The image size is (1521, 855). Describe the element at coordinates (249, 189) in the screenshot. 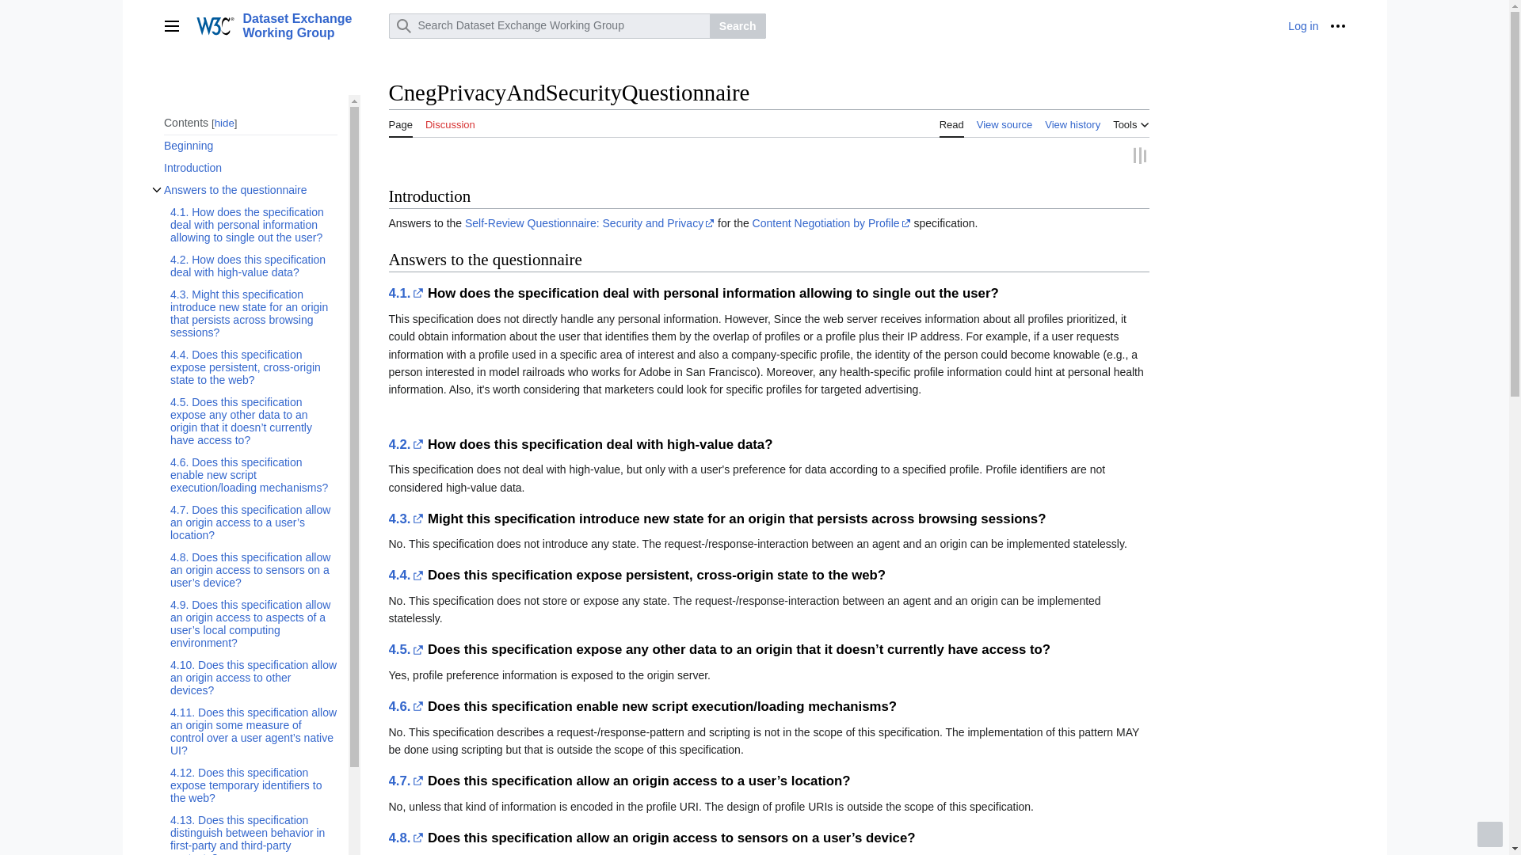

I see `Answers to the questionnaire` at that location.